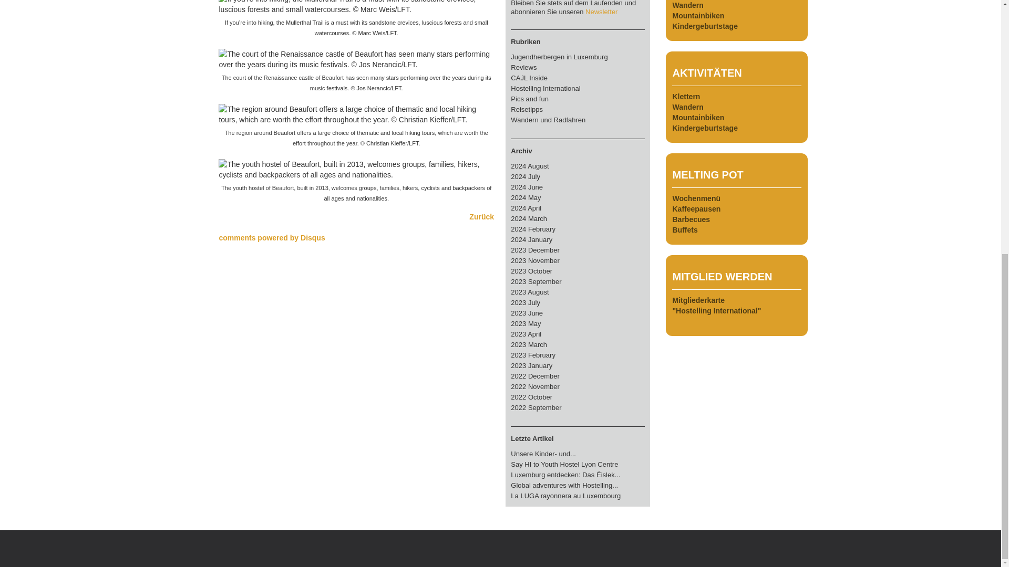 The width and height of the screenshot is (1009, 567). What do you see at coordinates (531, 239) in the screenshot?
I see `2024 January` at bounding box center [531, 239].